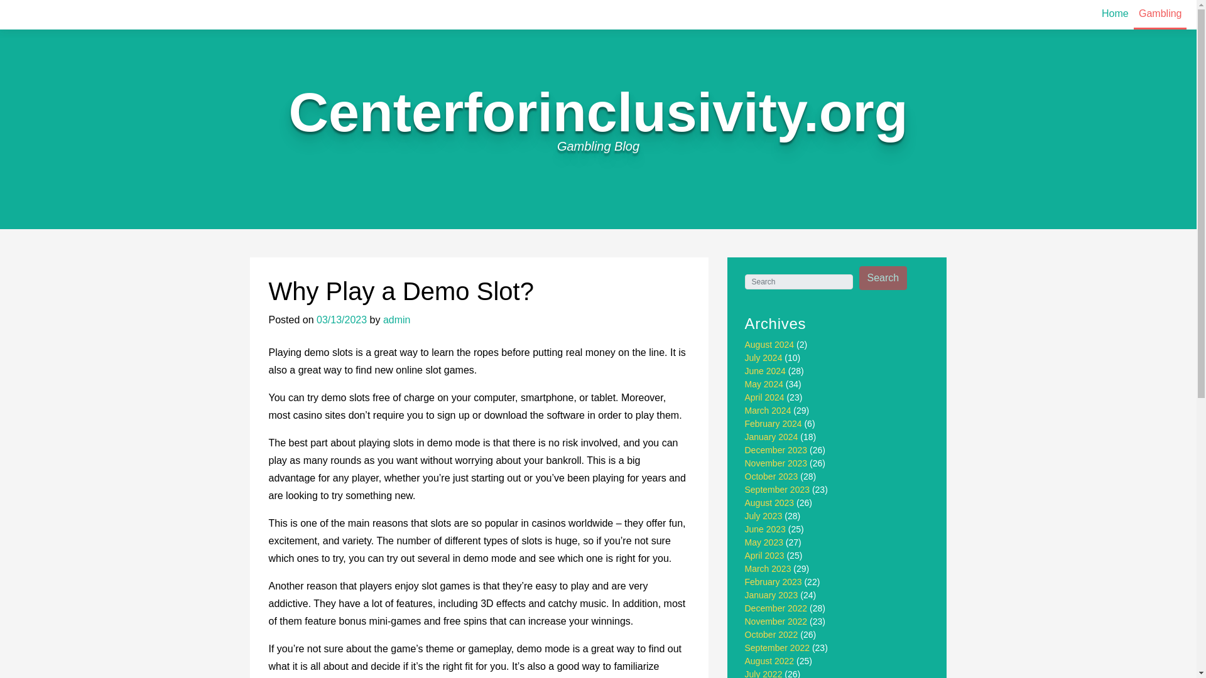 The width and height of the screenshot is (1206, 678). What do you see at coordinates (771, 437) in the screenshot?
I see `January 2024` at bounding box center [771, 437].